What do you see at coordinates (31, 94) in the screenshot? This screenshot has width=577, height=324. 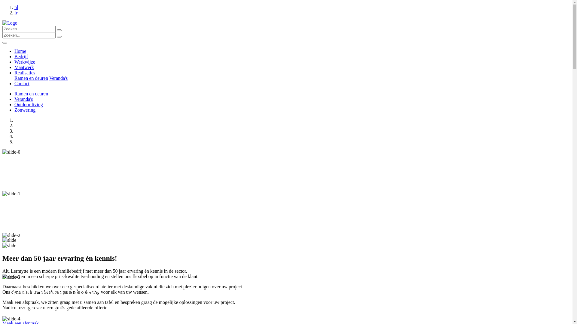 I see `Ramen en deuren` at bounding box center [31, 94].